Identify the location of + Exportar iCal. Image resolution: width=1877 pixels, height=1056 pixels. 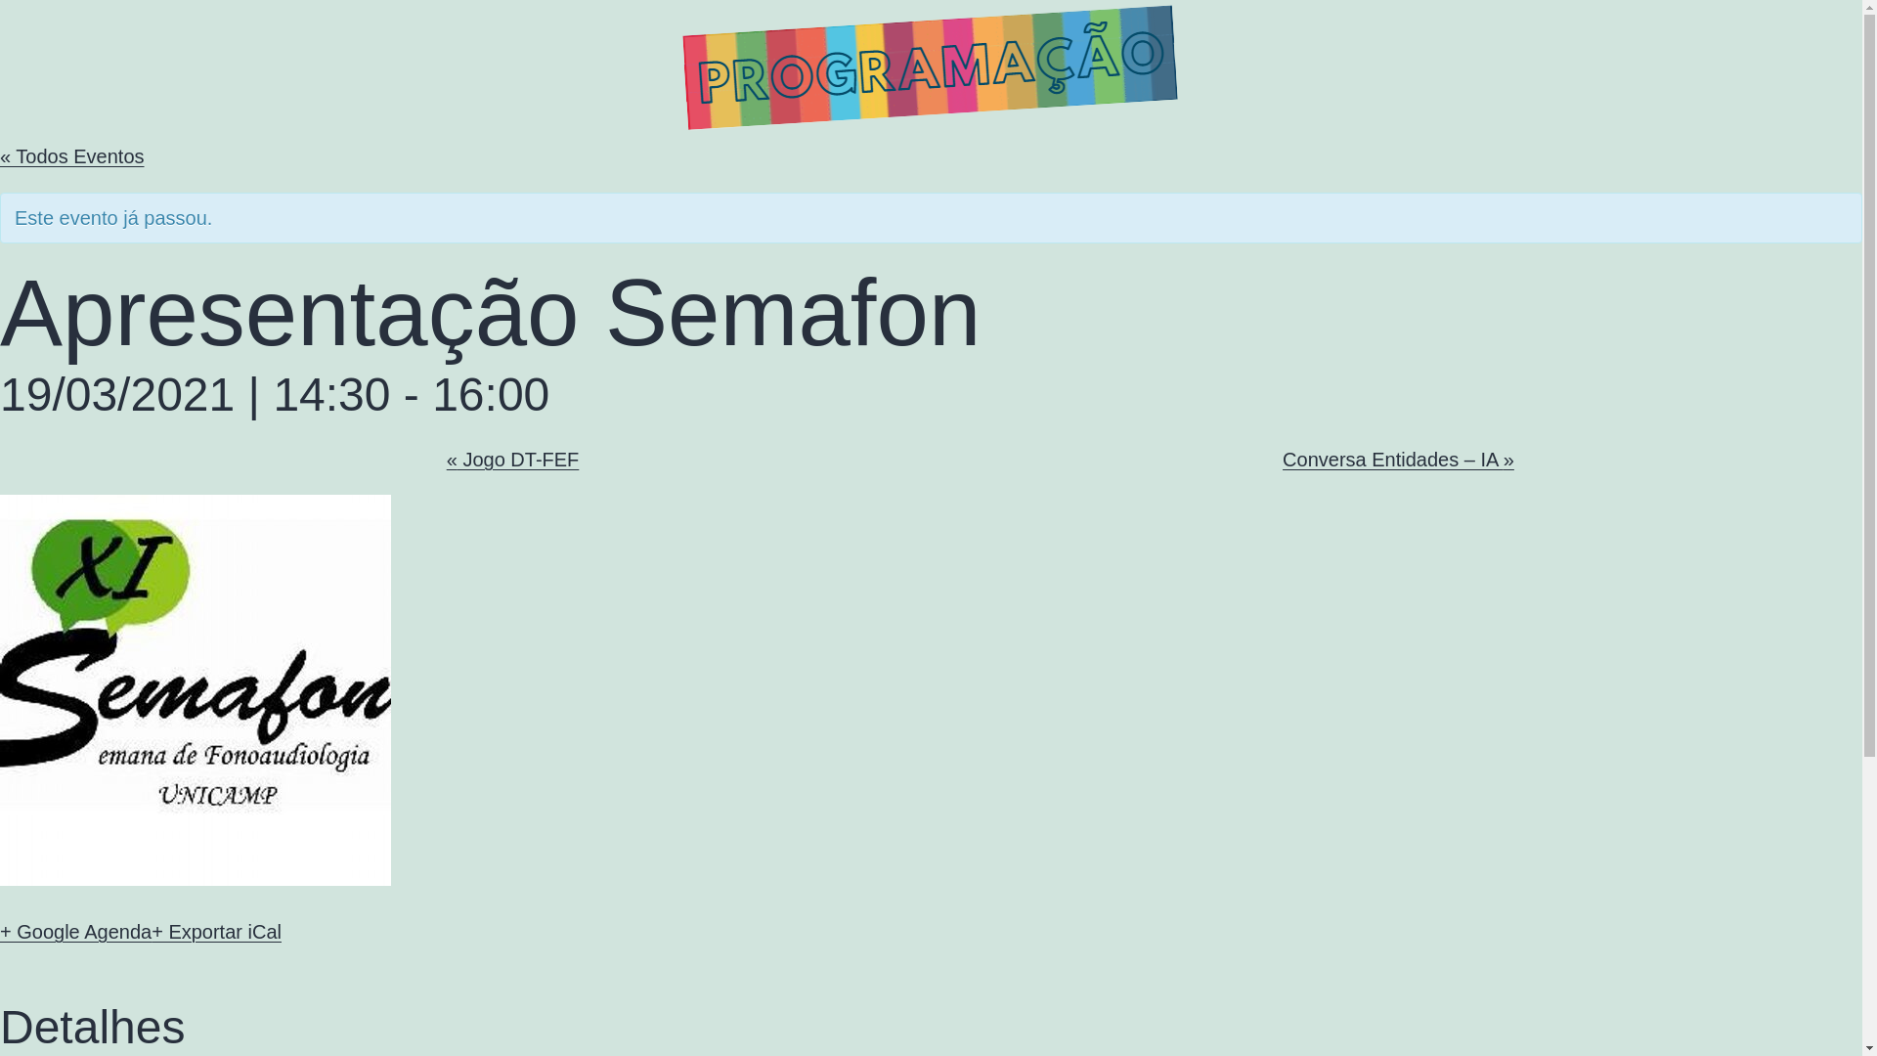
(217, 932).